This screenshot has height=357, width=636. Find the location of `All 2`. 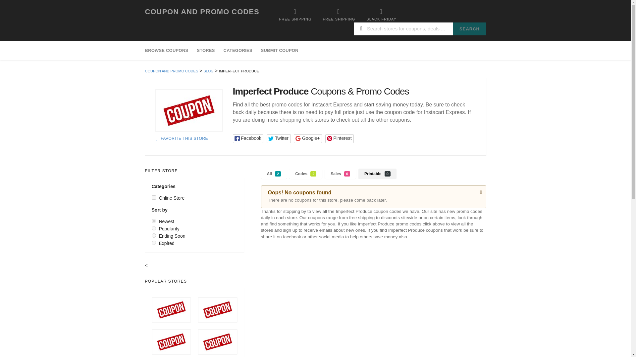

All 2 is located at coordinates (189, 110).